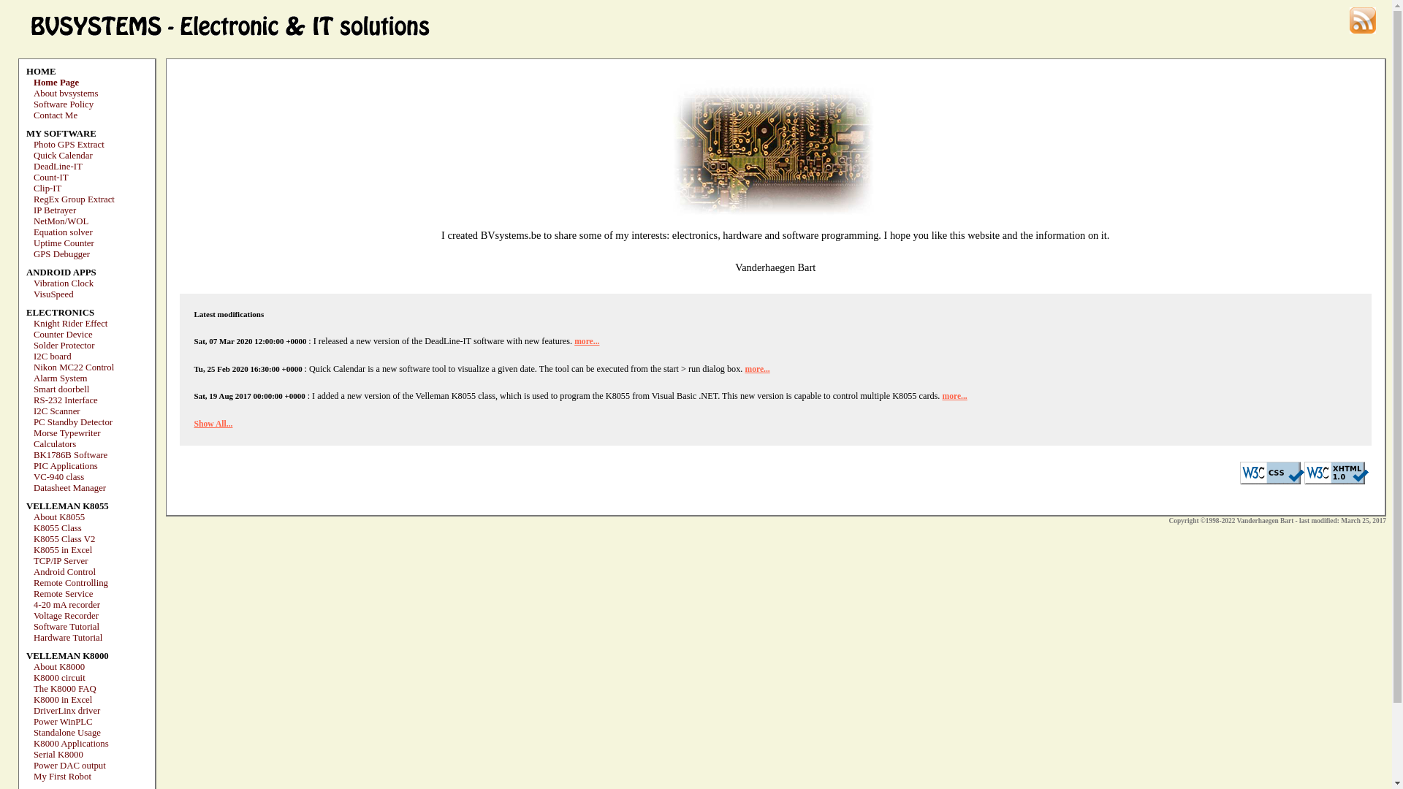 The width and height of the screenshot is (1403, 789). Describe the element at coordinates (70, 324) in the screenshot. I see `Knight Rider Effect` at that location.